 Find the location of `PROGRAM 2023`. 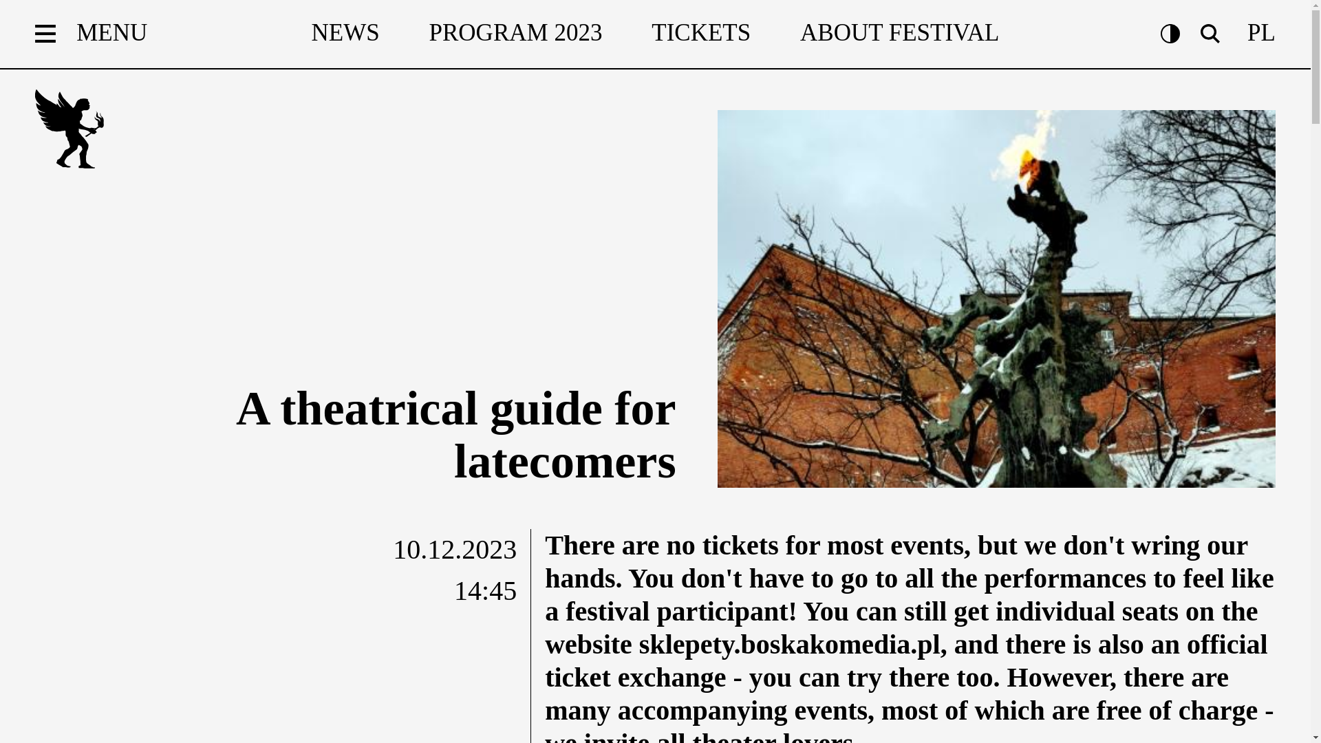

PROGRAM 2023 is located at coordinates (516, 33).